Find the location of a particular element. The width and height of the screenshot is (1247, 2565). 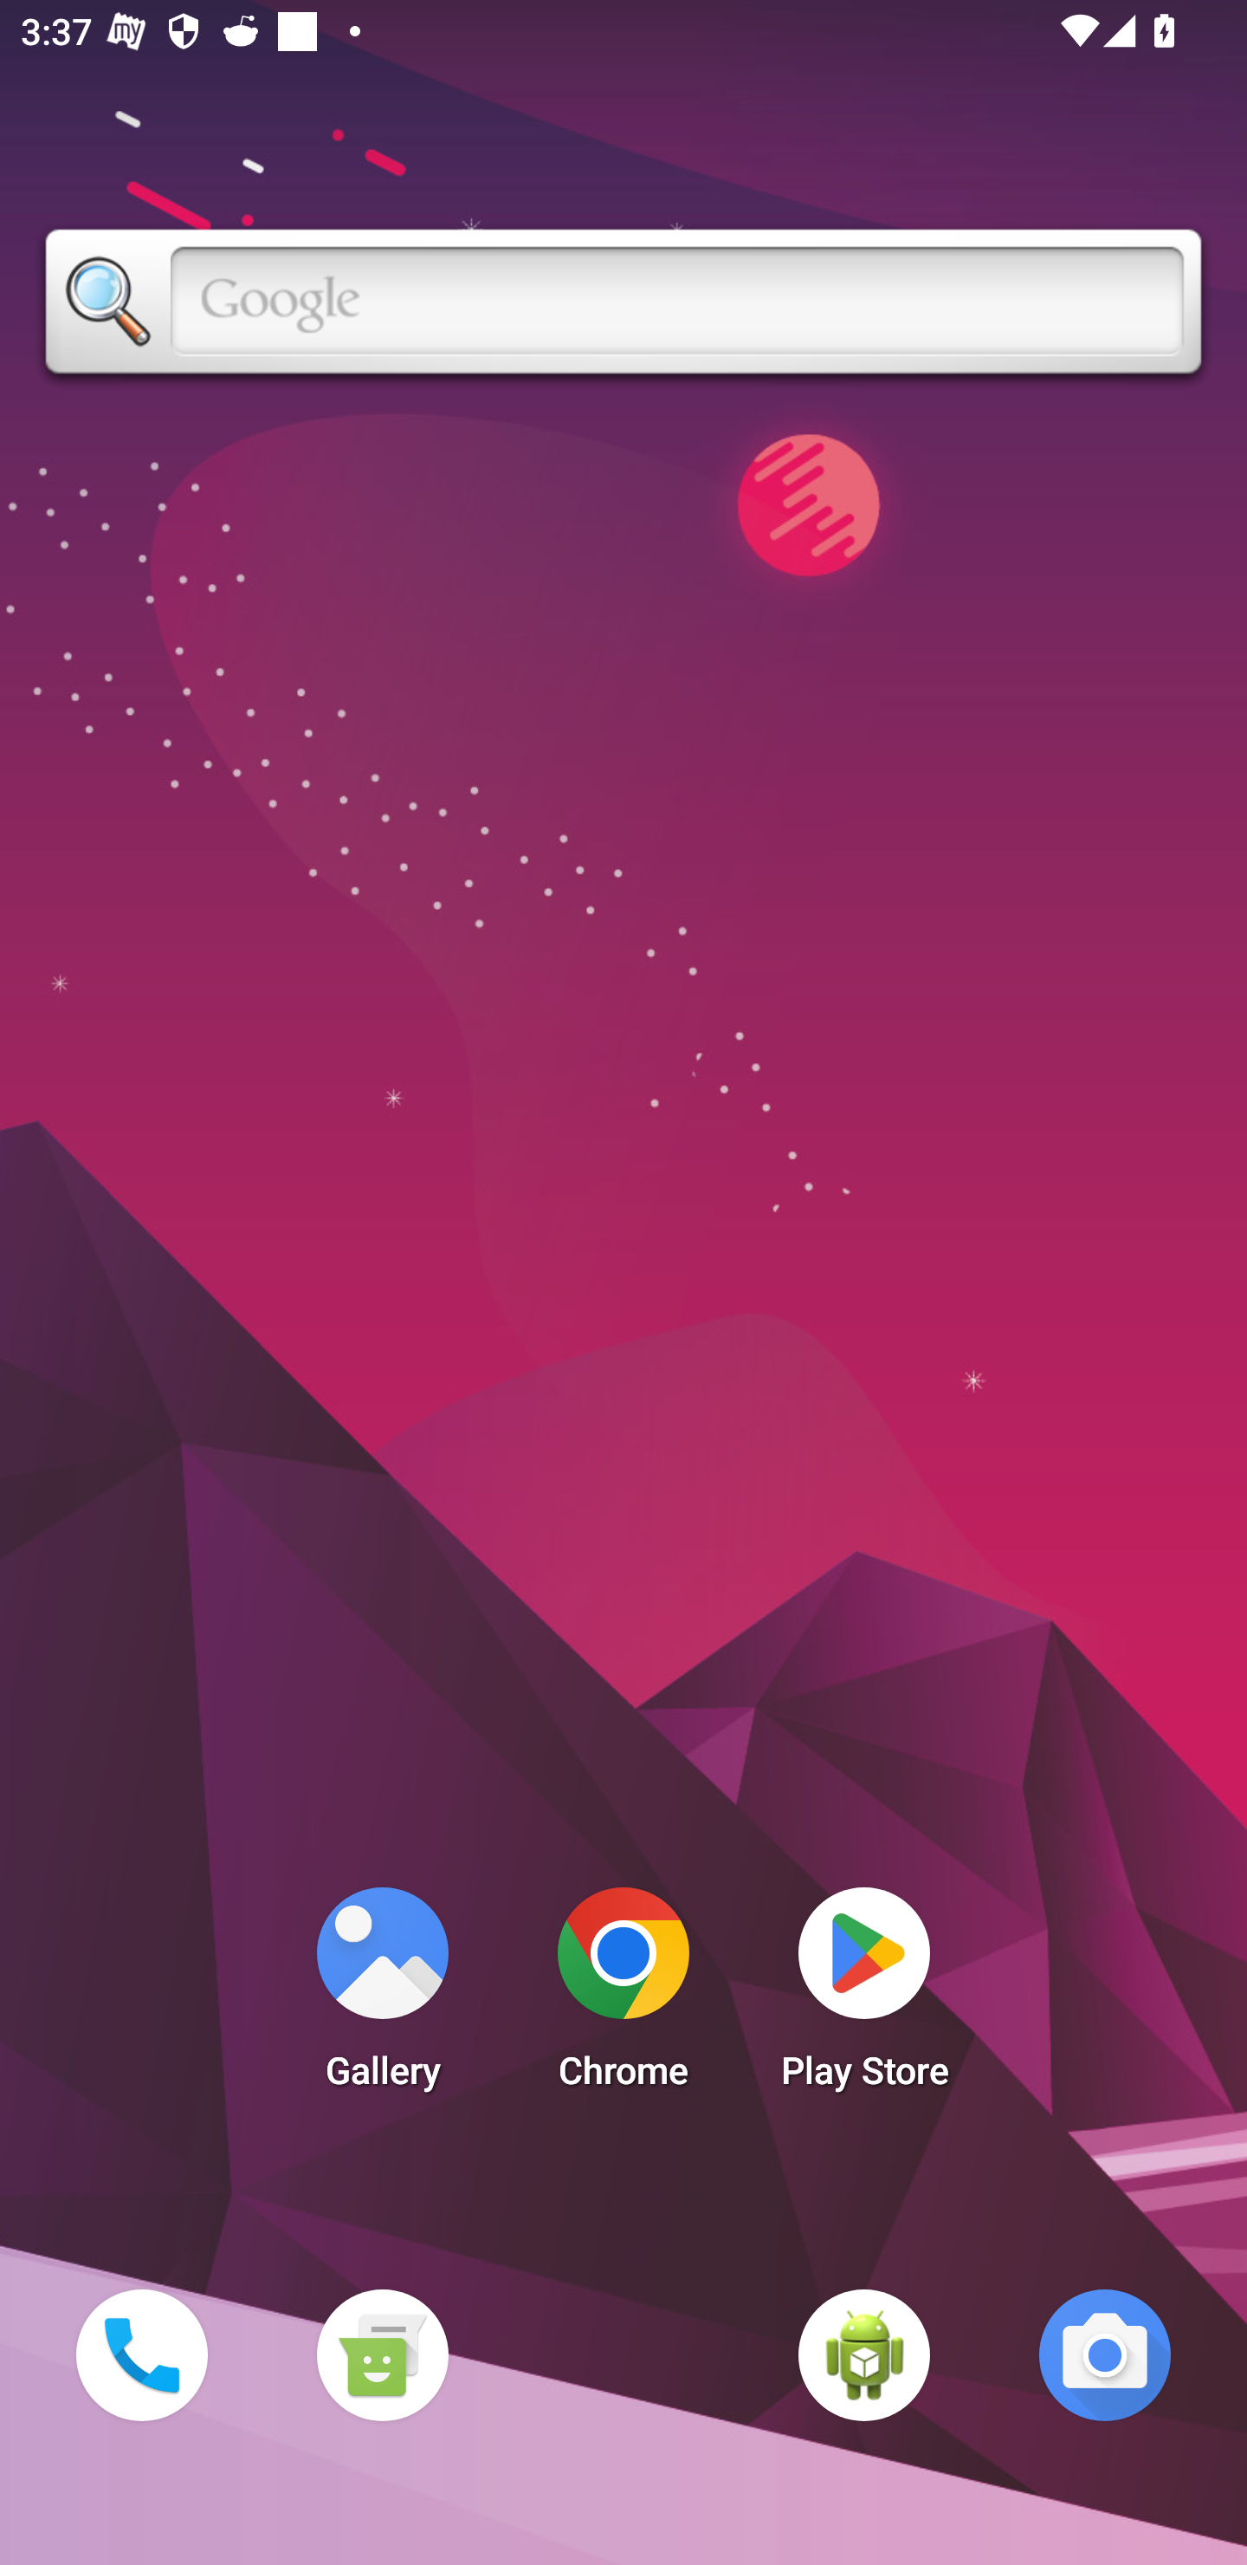

Play Store is located at coordinates (864, 1997).